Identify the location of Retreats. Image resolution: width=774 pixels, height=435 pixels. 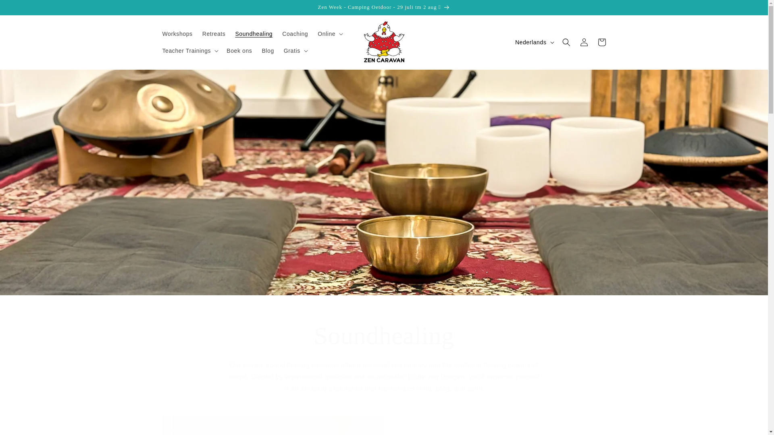
(214, 33).